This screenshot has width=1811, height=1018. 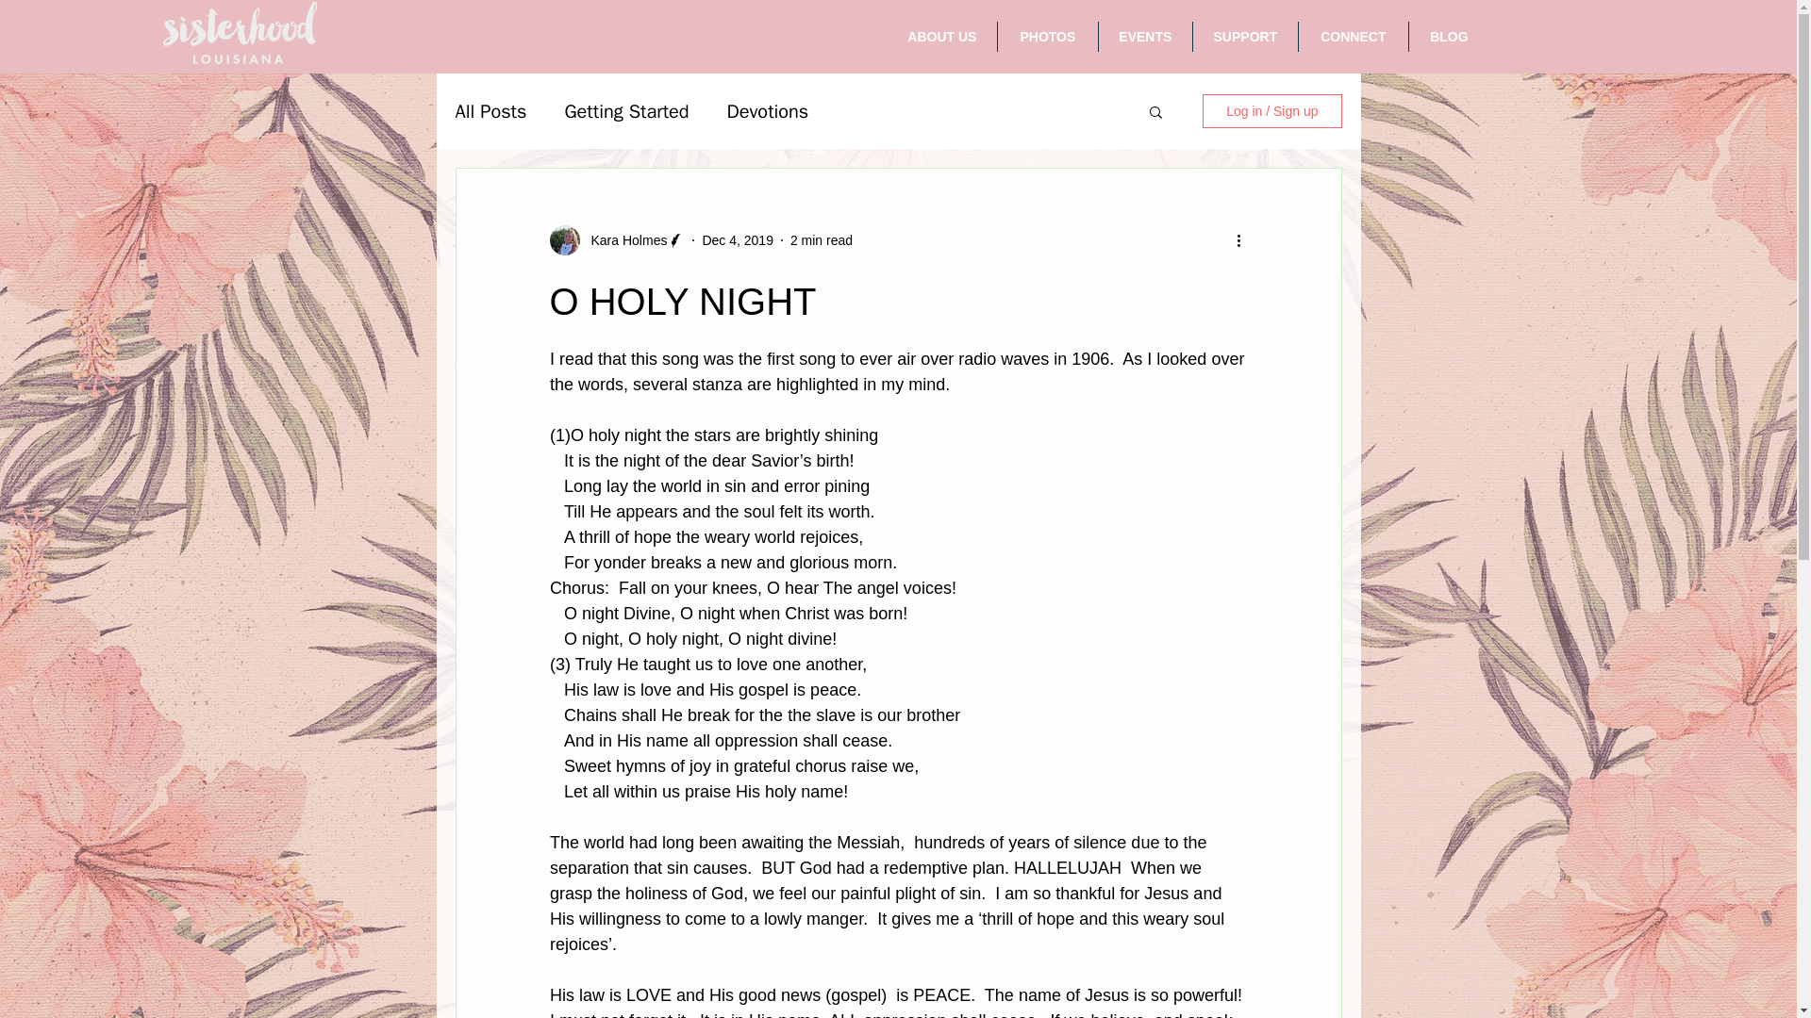 I want to click on SUPPORT, so click(x=1245, y=36).